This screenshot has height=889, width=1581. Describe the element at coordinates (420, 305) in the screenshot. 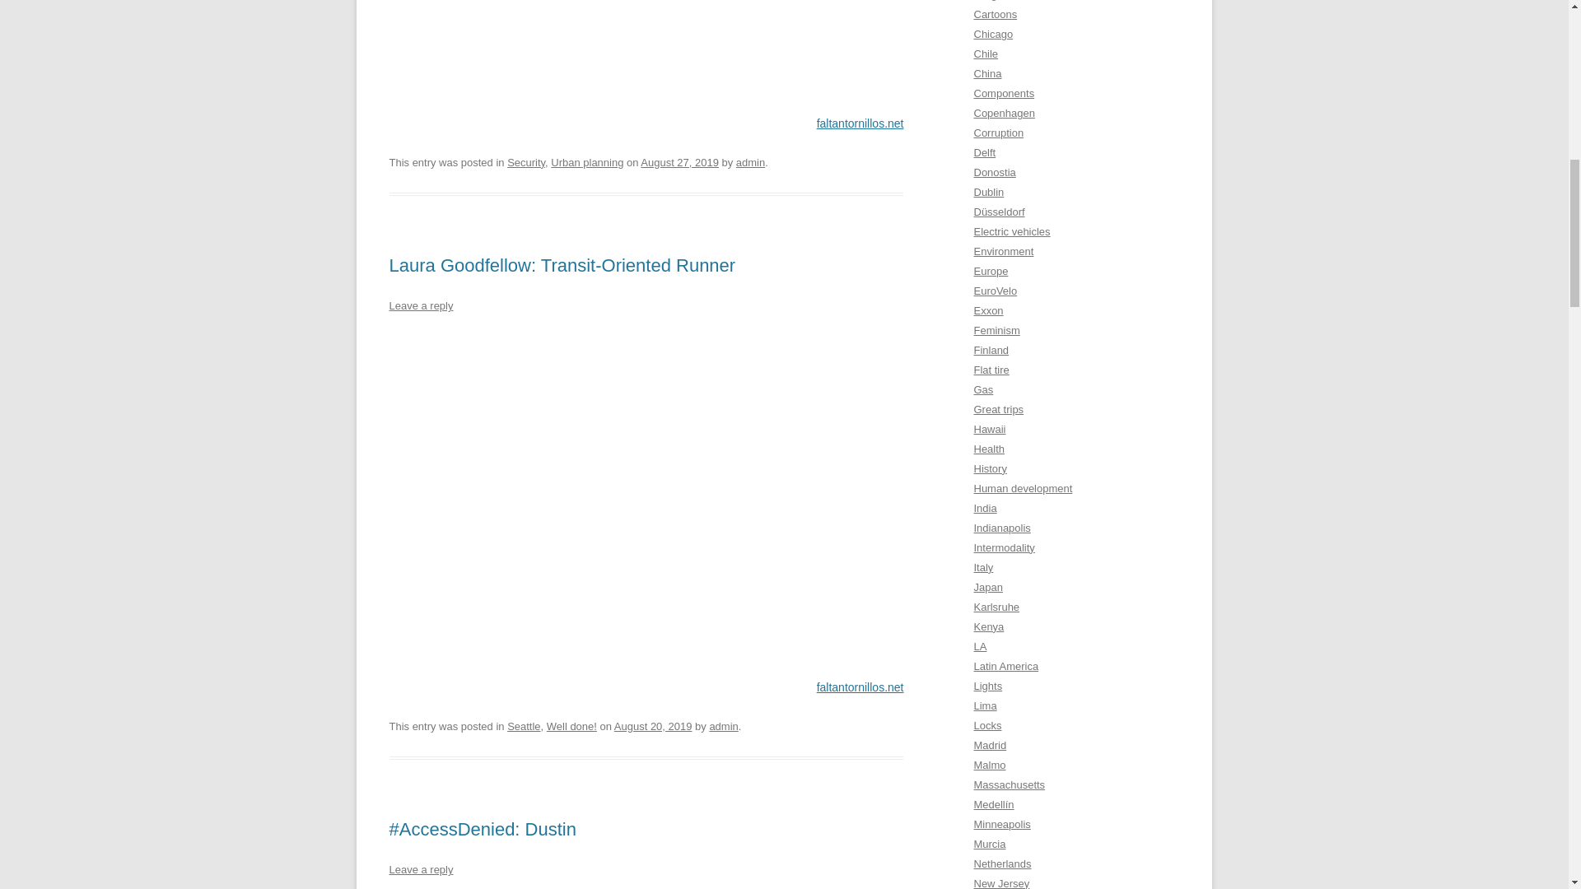

I see `Leave a reply` at that location.